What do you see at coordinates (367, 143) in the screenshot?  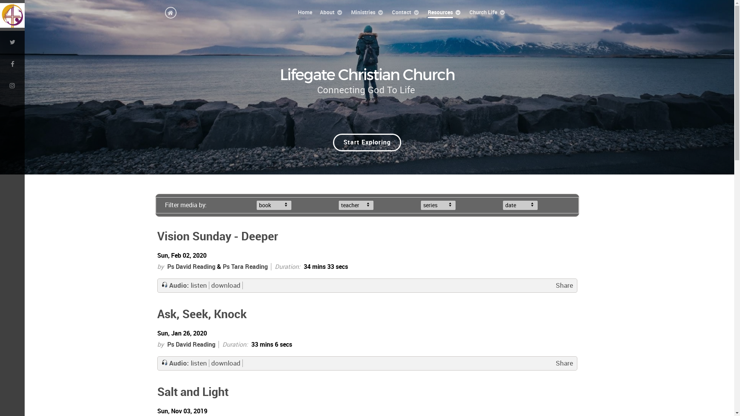 I see `Start Exploring` at bounding box center [367, 143].